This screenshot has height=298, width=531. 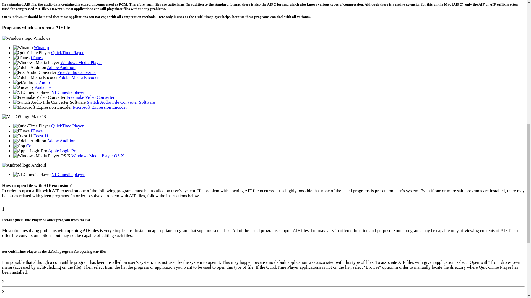 What do you see at coordinates (77, 72) in the screenshot?
I see `Free Audio Converter` at bounding box center [77, 72].